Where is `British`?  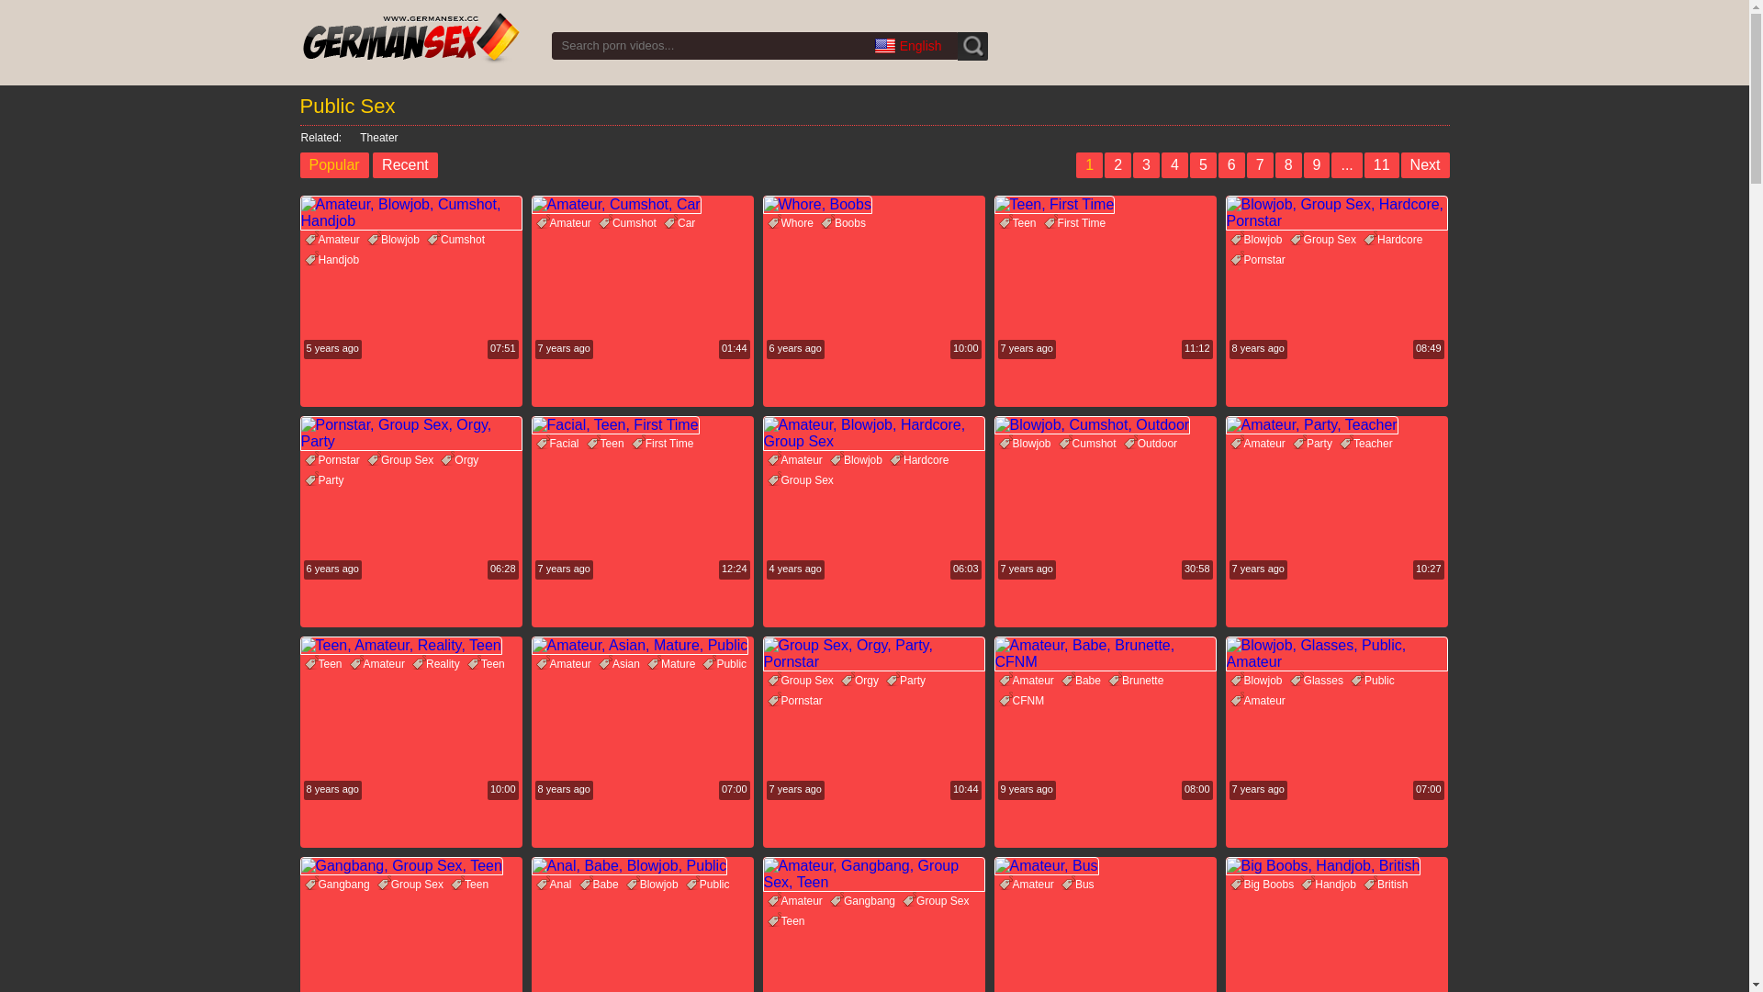
British is located at coordinates (1388, 885).